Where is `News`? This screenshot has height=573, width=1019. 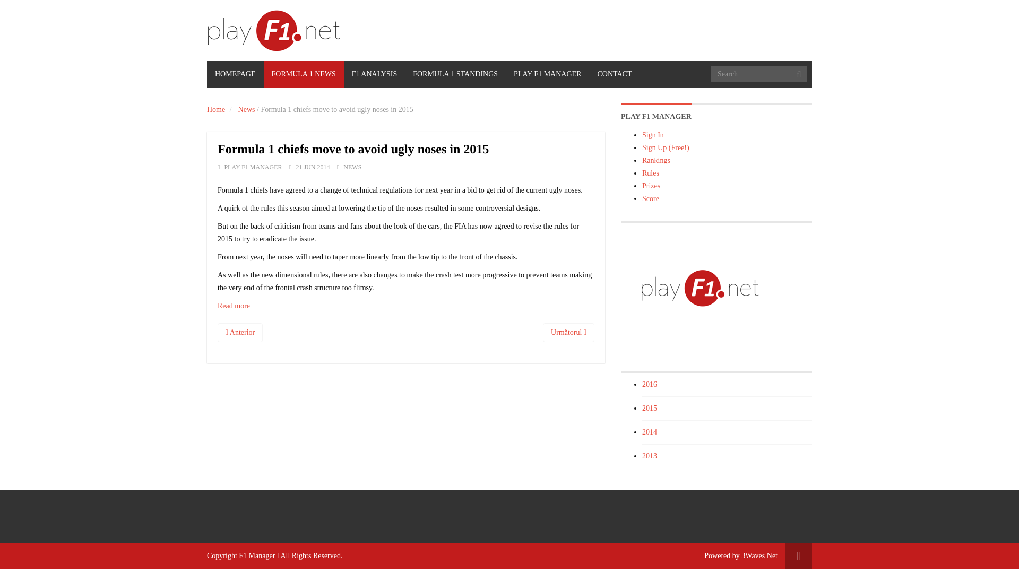
News is located at coordinates (247, 109).